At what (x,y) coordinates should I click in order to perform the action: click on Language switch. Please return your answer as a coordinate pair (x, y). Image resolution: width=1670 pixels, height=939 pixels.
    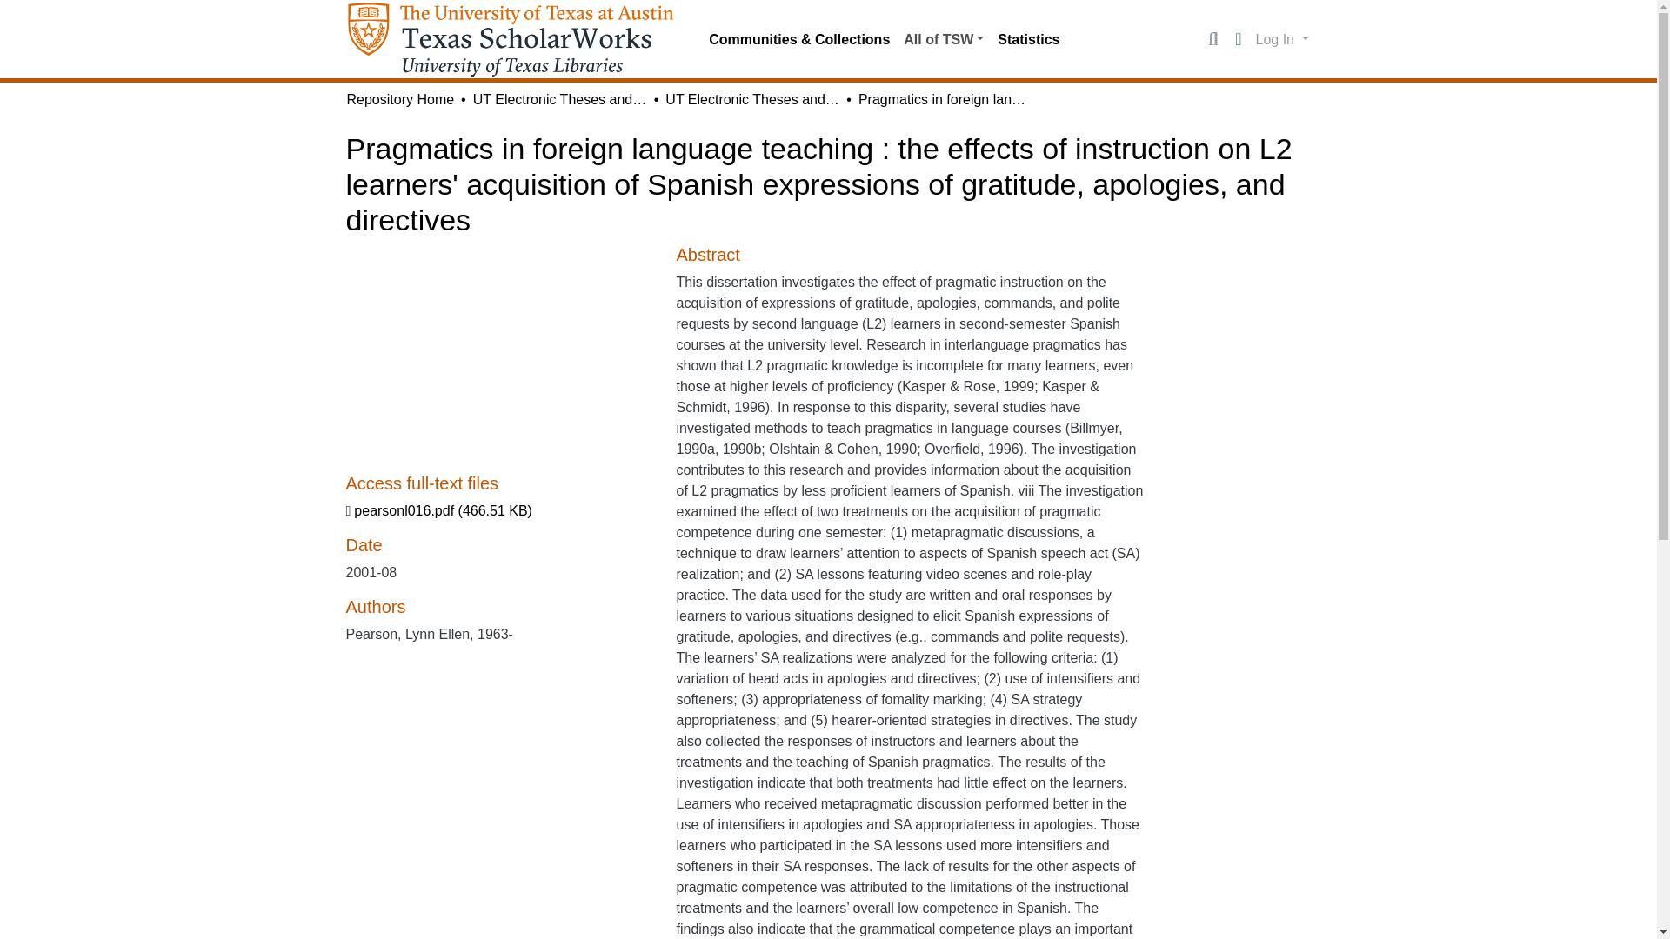
    Looking at the image, I should click on (1239, 40).